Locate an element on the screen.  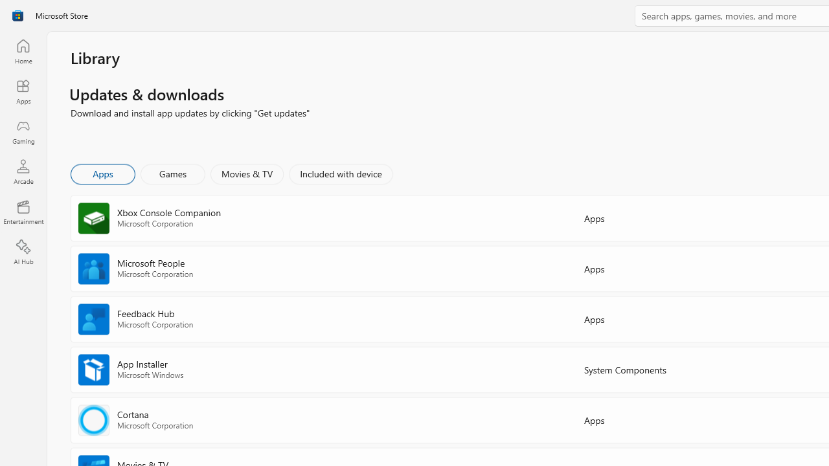
Included with device is located at coordinates (340, 173).